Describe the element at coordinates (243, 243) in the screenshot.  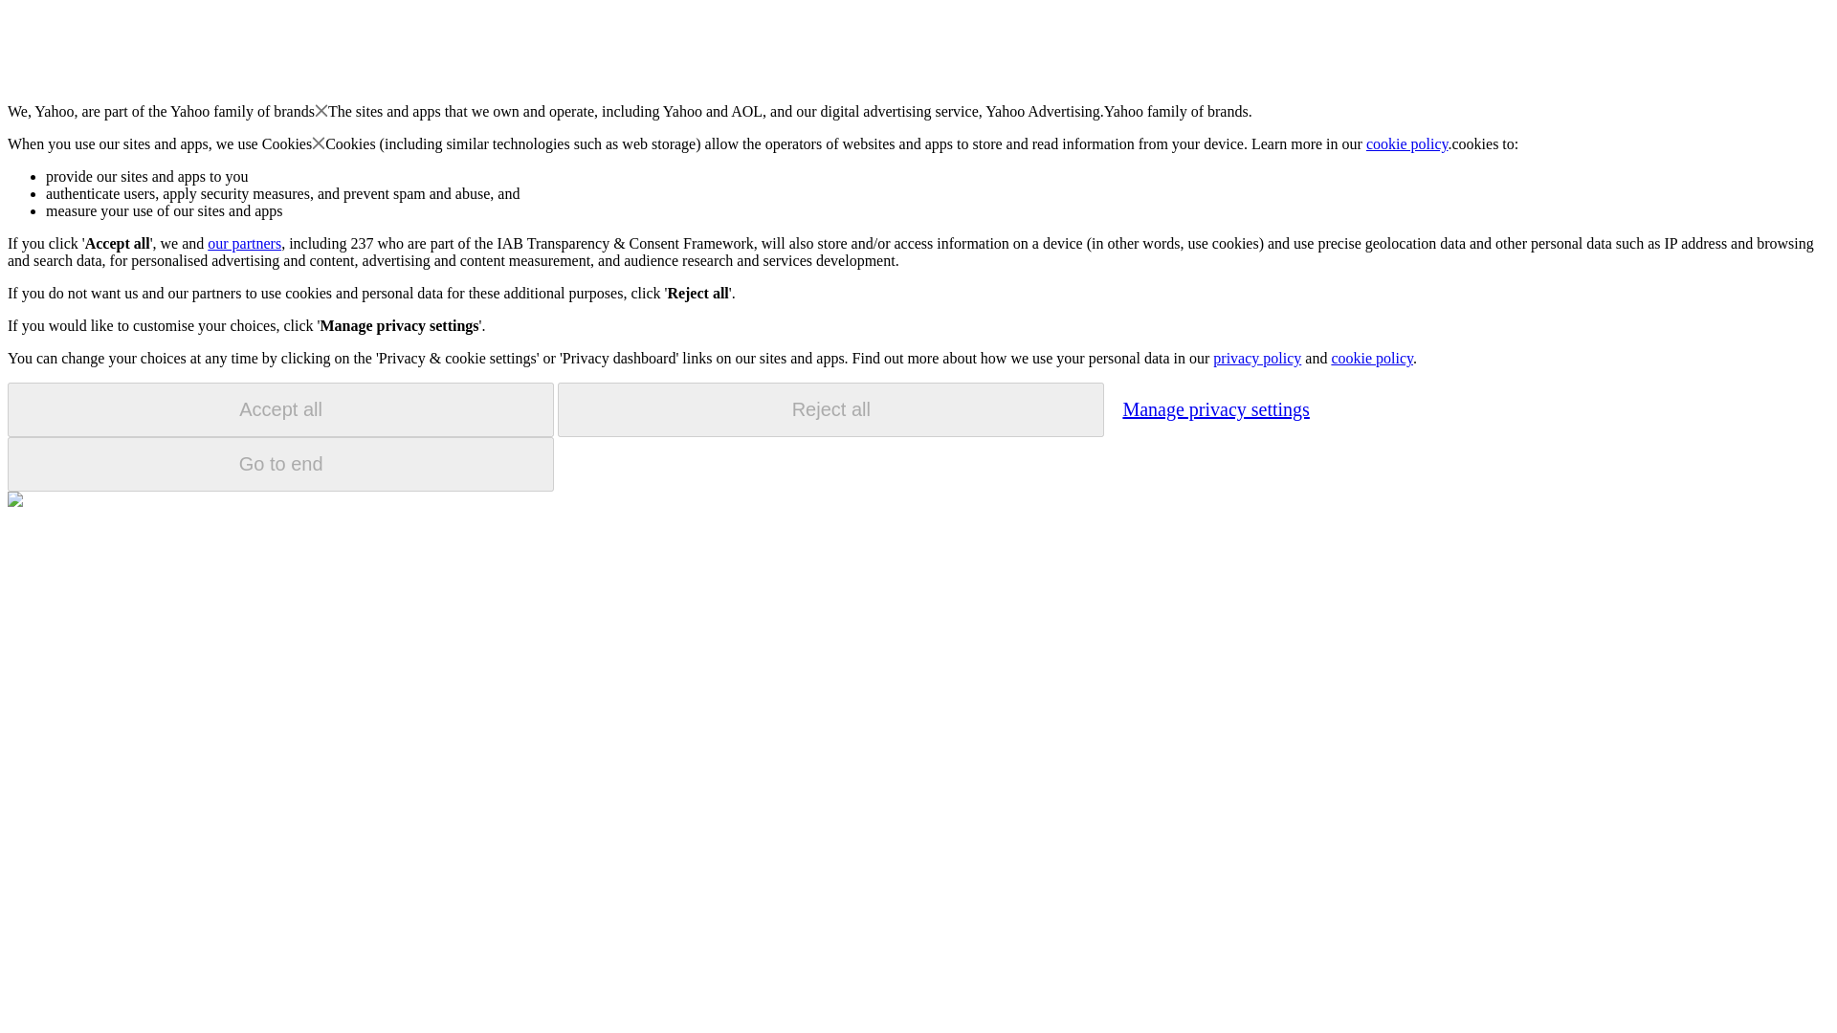
I see `our partners` at that location.